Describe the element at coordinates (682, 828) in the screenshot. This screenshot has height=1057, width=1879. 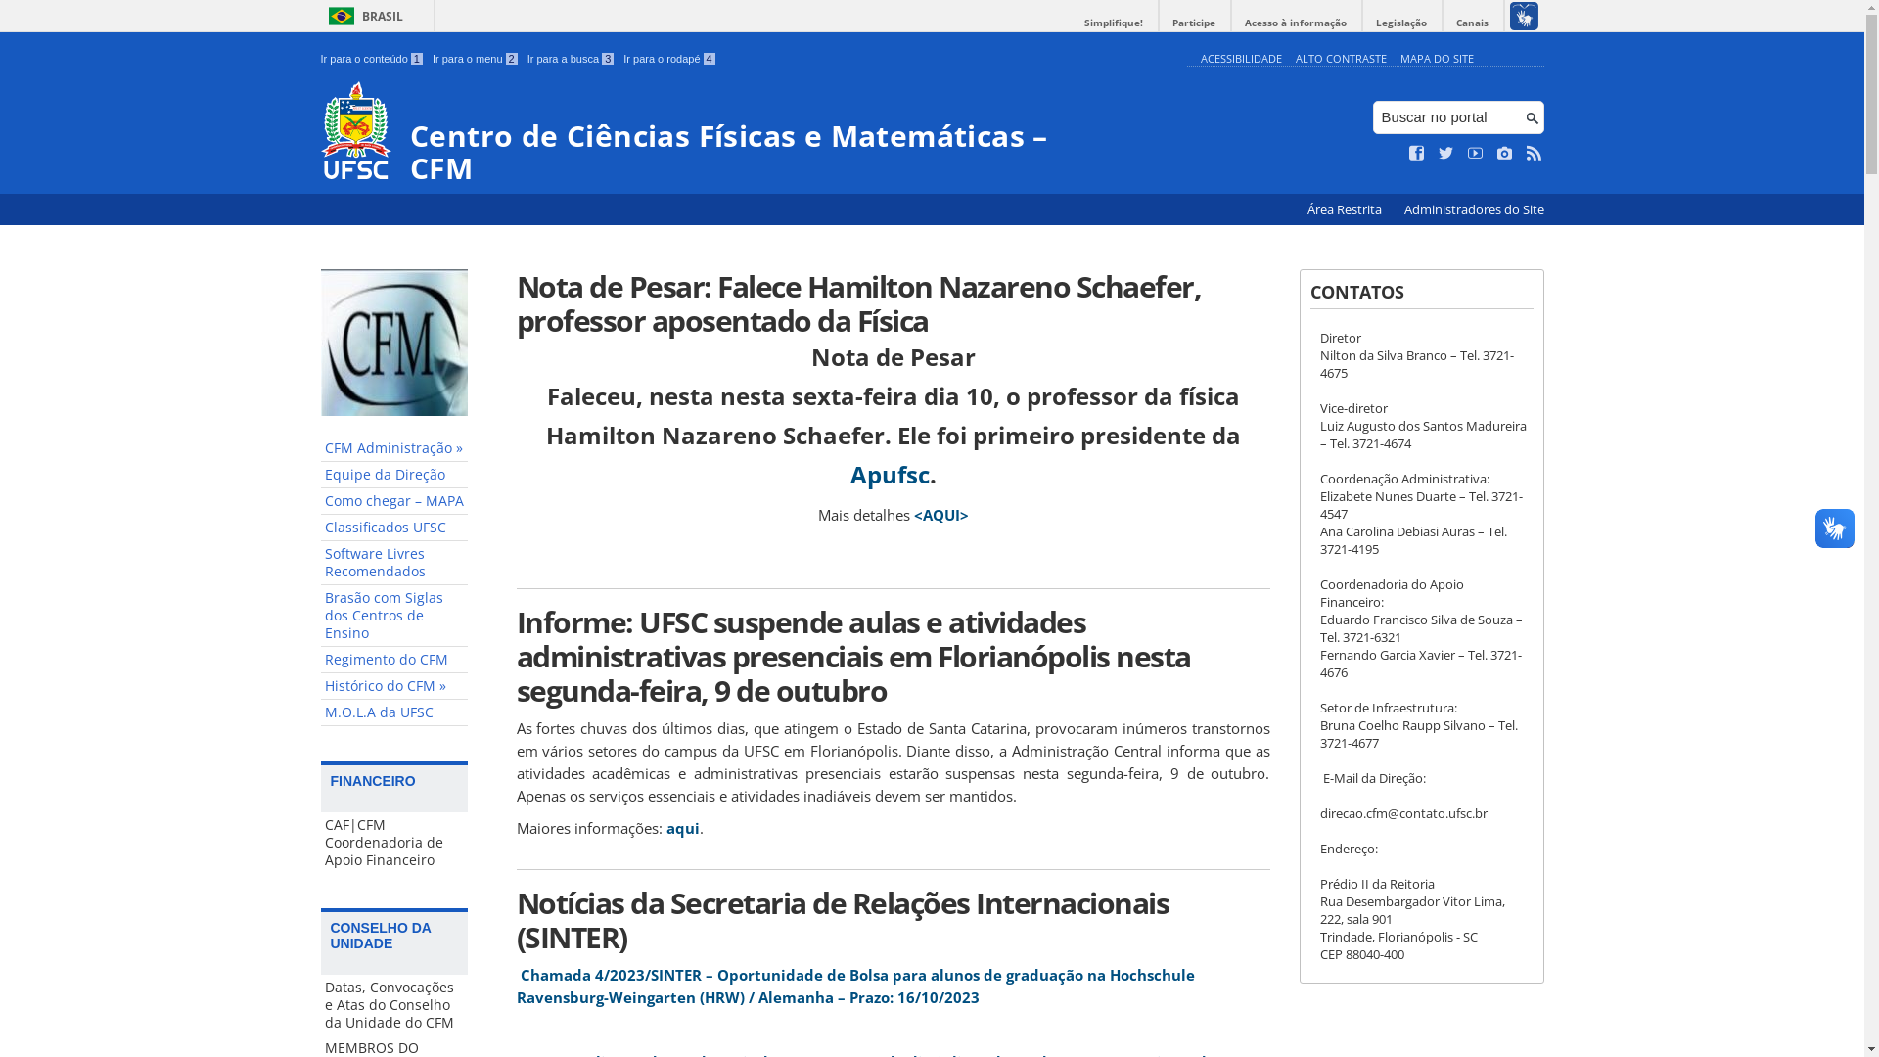
I see `aqui` at that location.